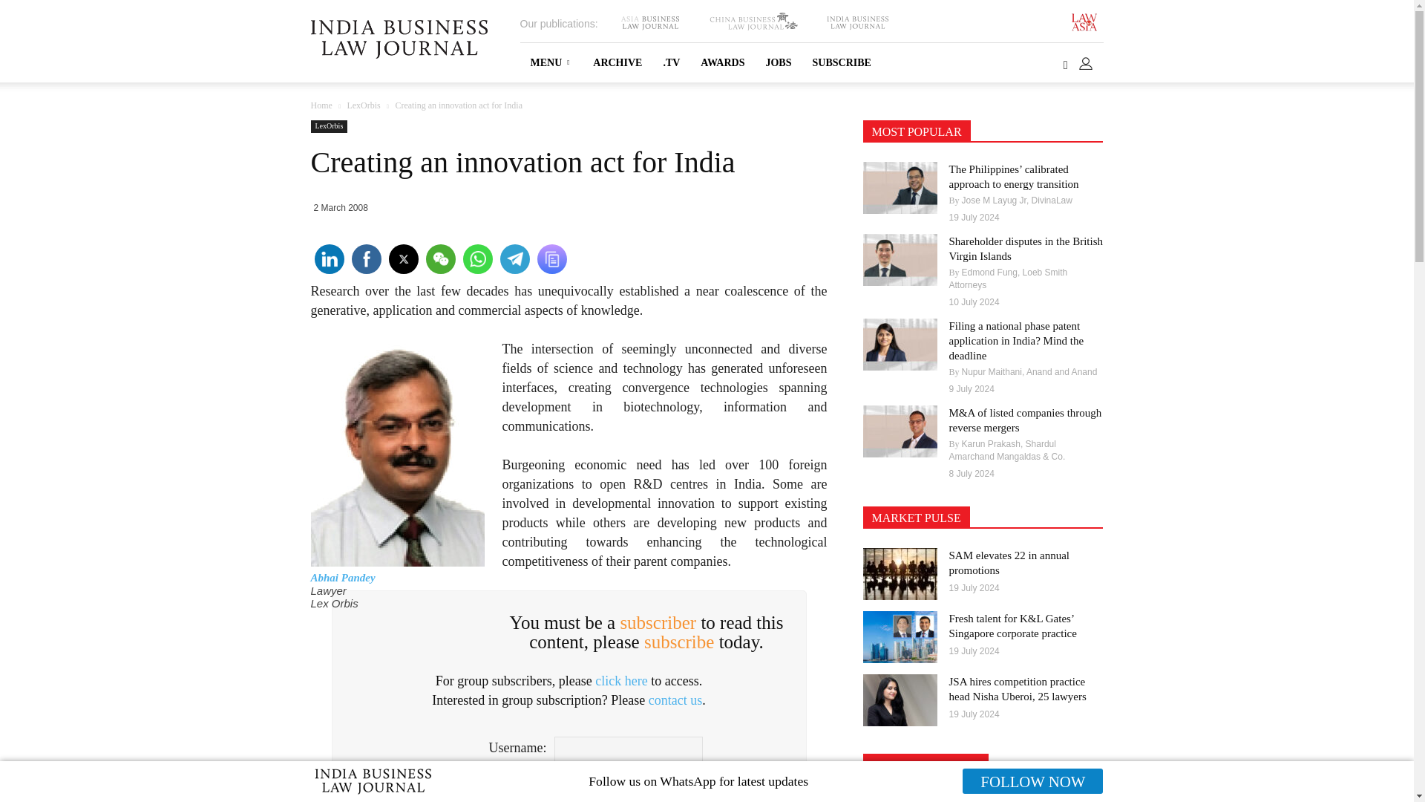 This screenshot has height=802, width=1425. What do you see at coordinates (753, 22) in the screenshot?
I see `CBLJ` at bounding box center [753, 22].